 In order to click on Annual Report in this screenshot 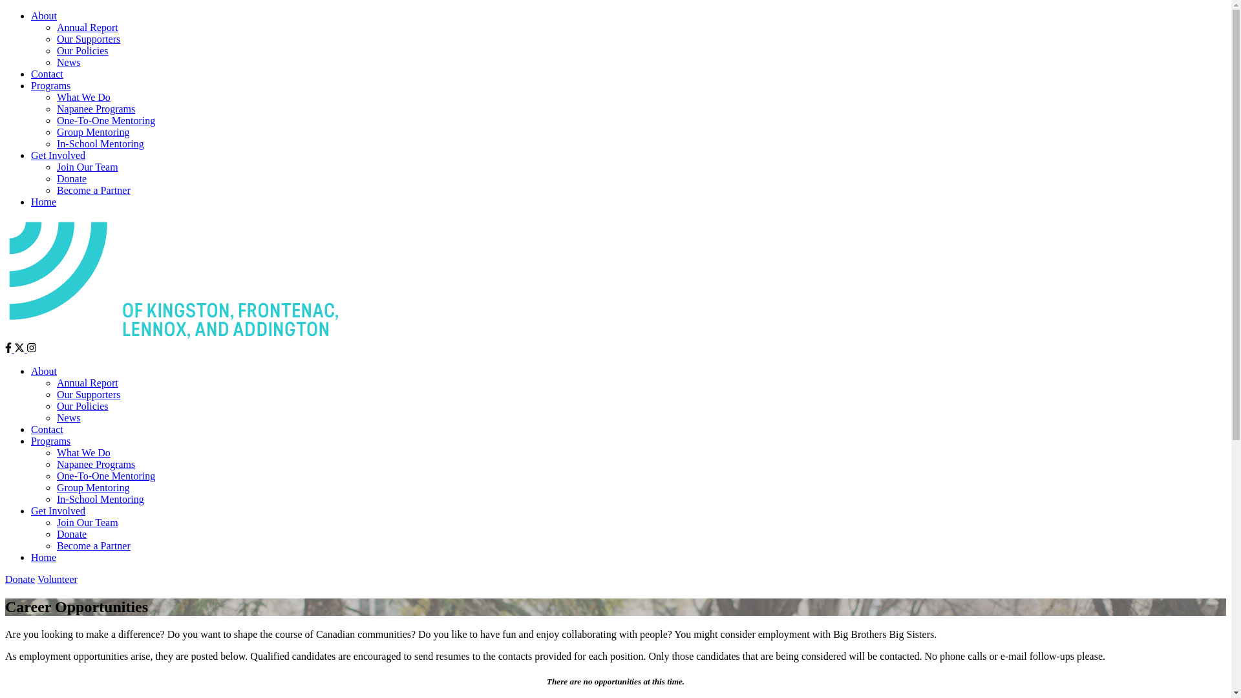, I will do `click(88, 383)`.